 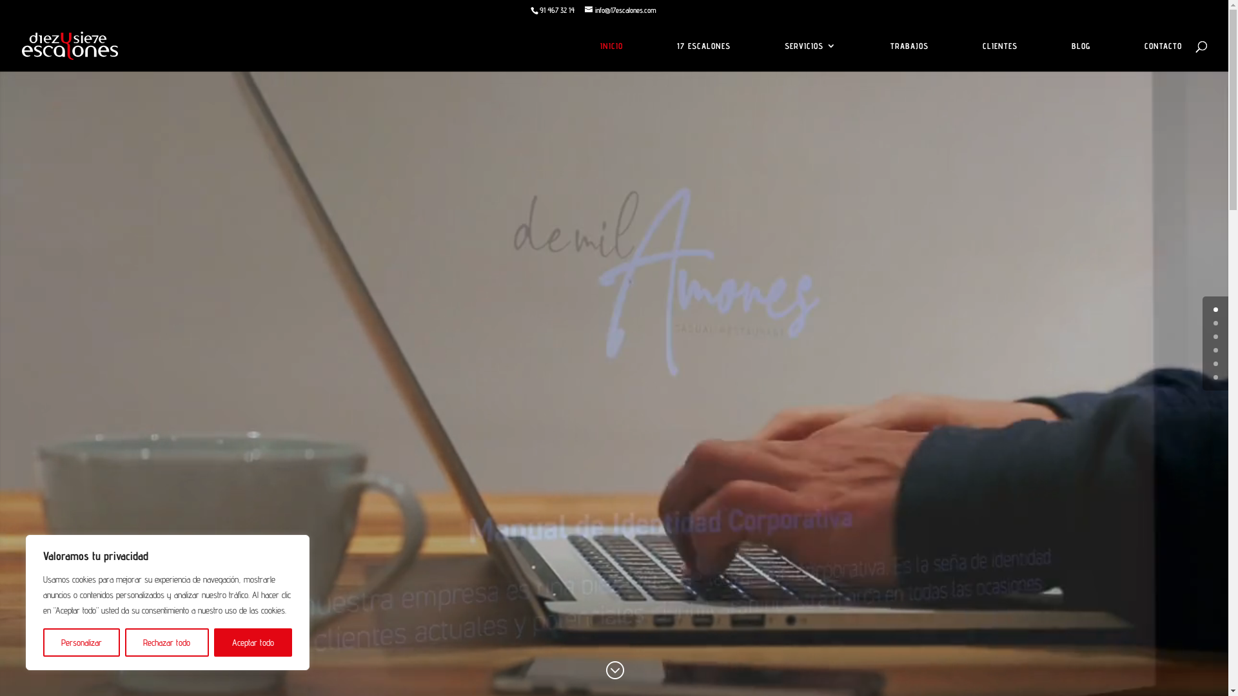 I want to click on 17 ESCALONES, so click(x=704, y=57).